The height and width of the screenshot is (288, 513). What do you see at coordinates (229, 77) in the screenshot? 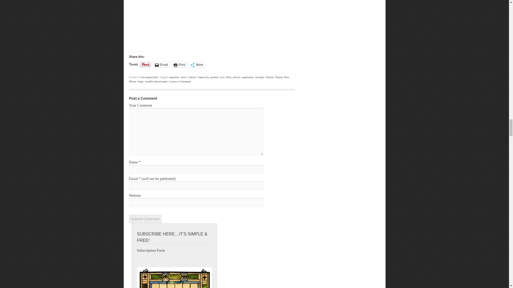
I see `libra` at bounding box center [229, 77].